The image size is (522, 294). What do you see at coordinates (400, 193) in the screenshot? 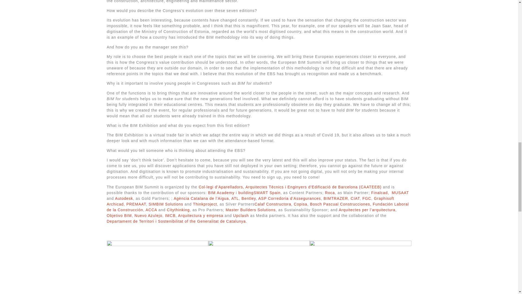
I see `MUSAAT` at bounding box center [400, 193].